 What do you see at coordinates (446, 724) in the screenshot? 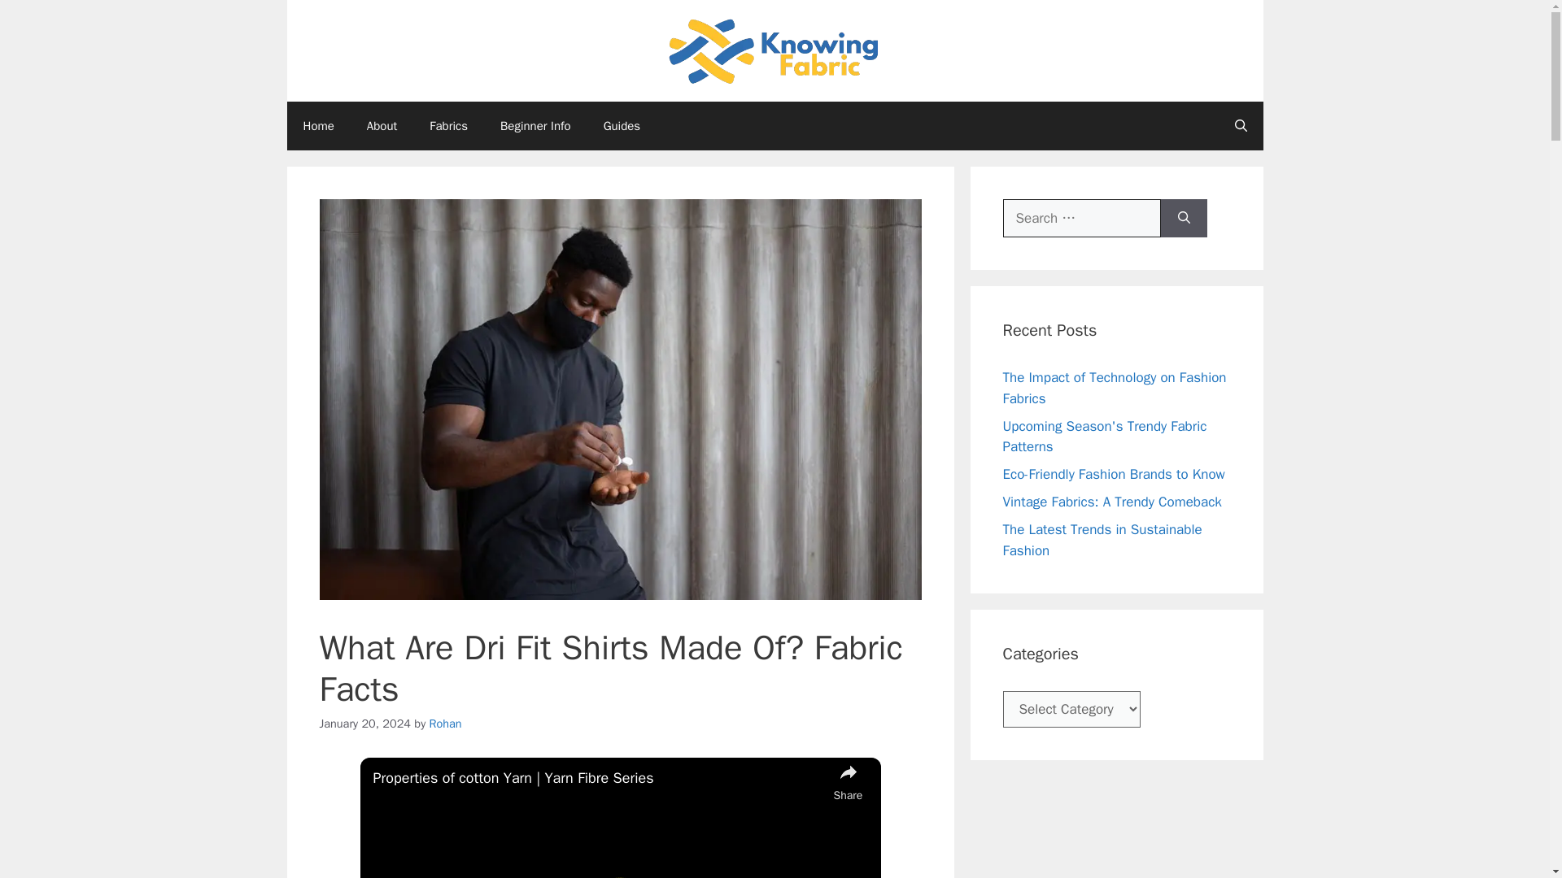
I see `Rohan` at bounding box center [446, 724].